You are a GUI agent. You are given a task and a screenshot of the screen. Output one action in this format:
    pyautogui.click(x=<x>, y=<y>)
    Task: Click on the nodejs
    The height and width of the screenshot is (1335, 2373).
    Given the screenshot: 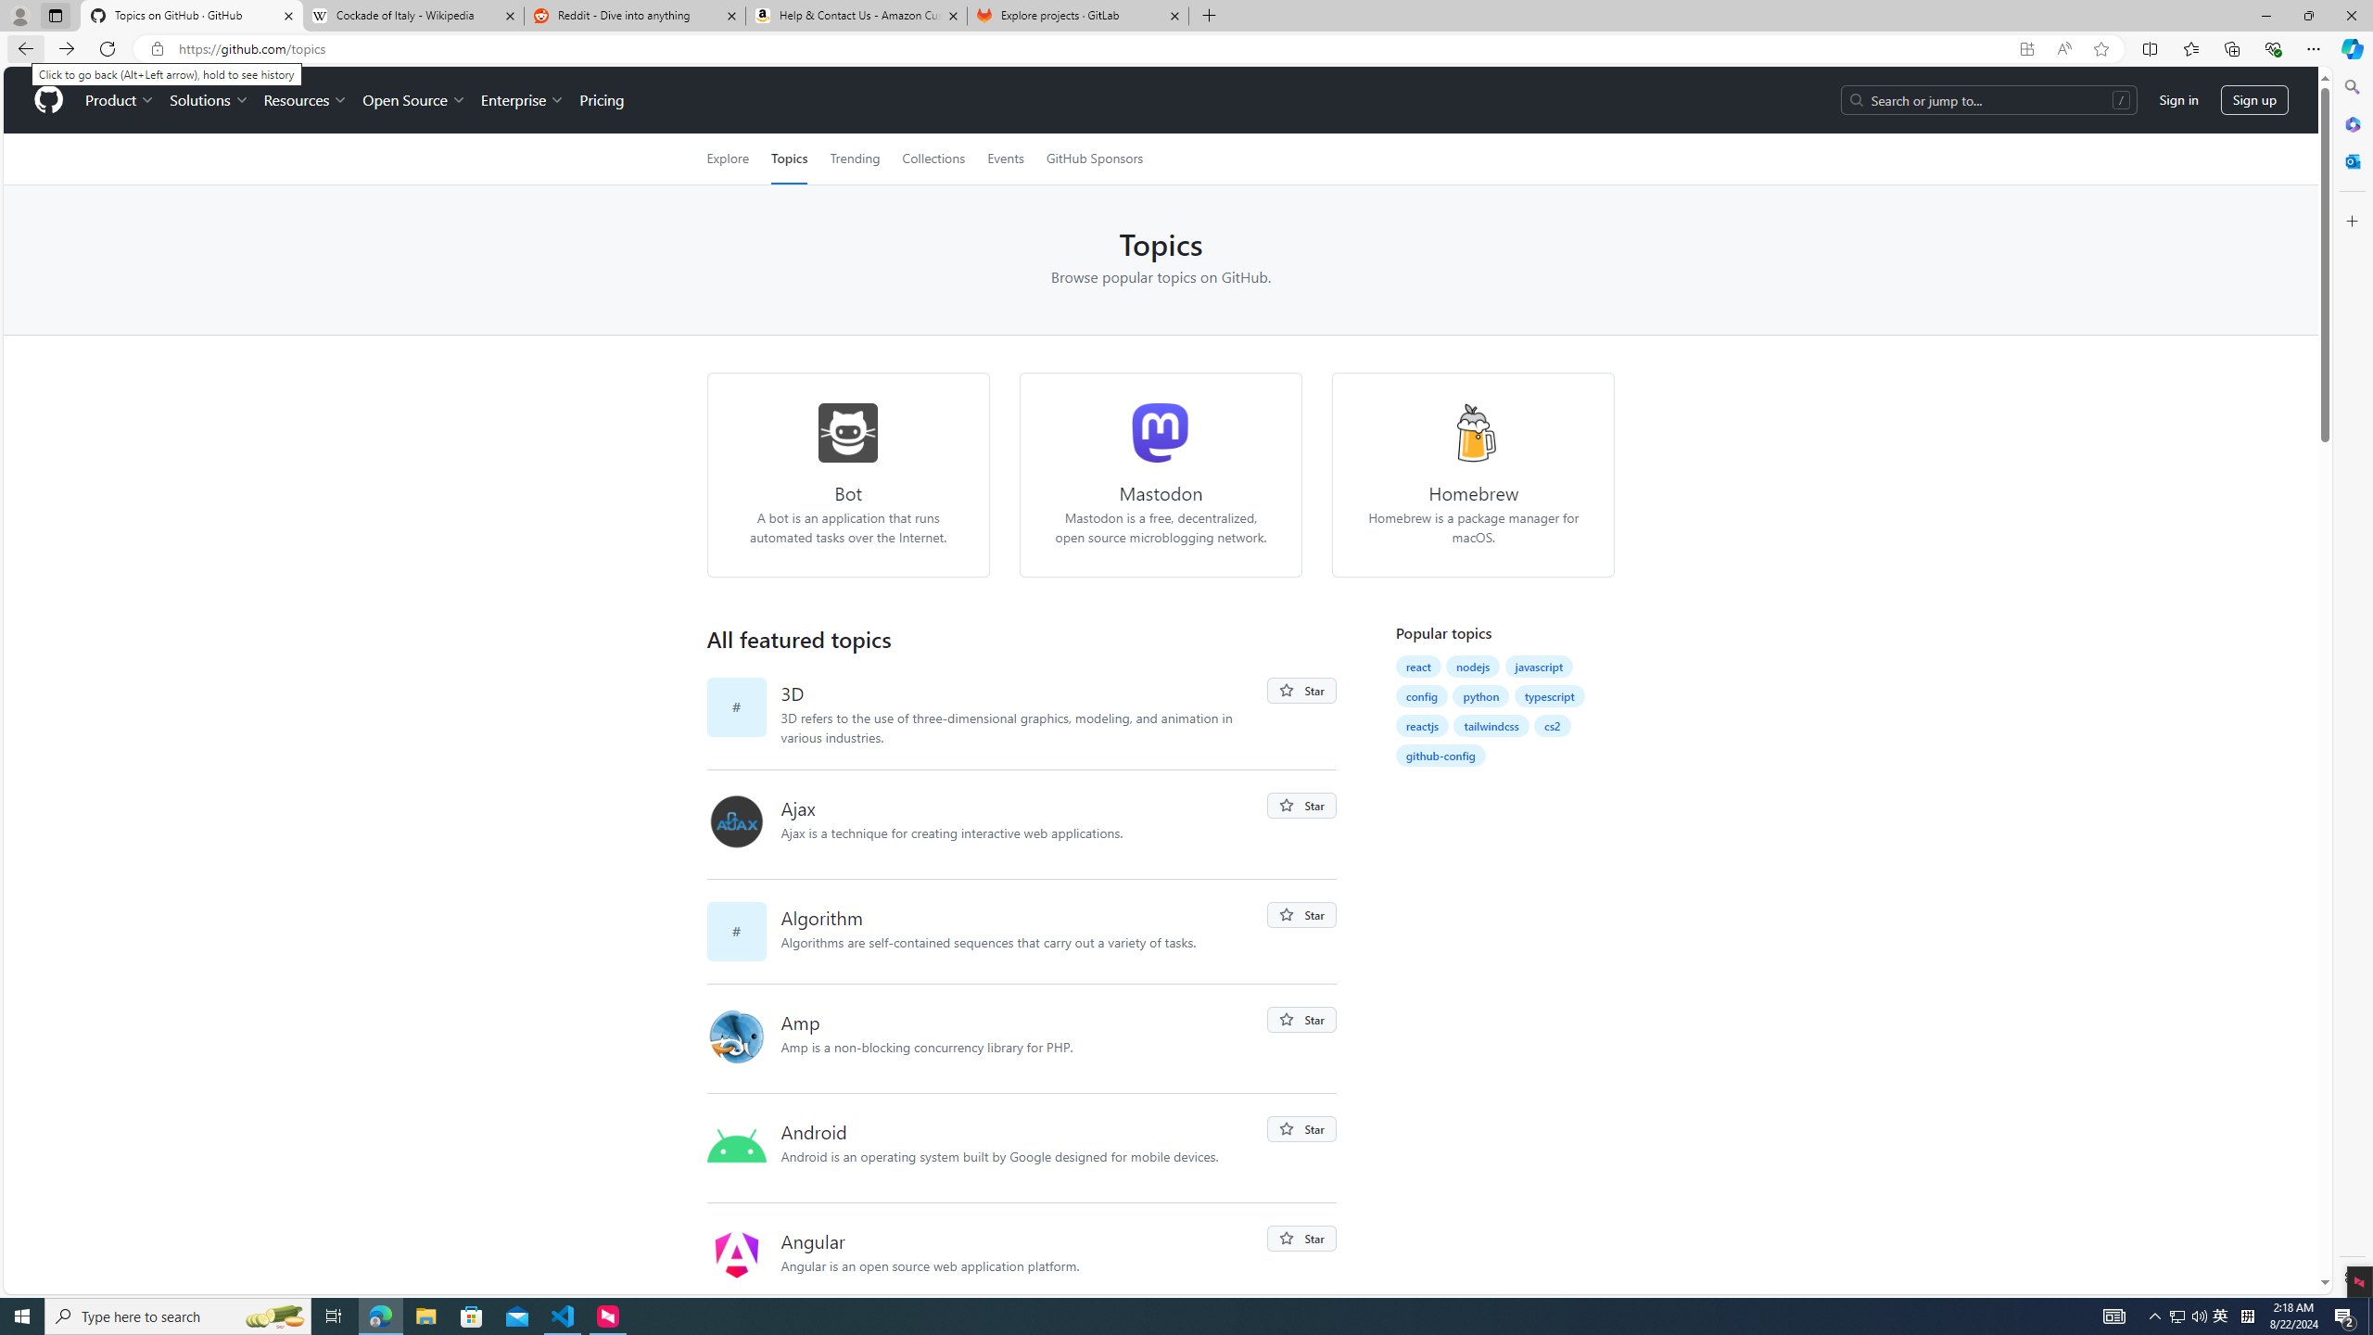 What is the action you would take?
    pyautogui.click(x=1472, y=667)
    